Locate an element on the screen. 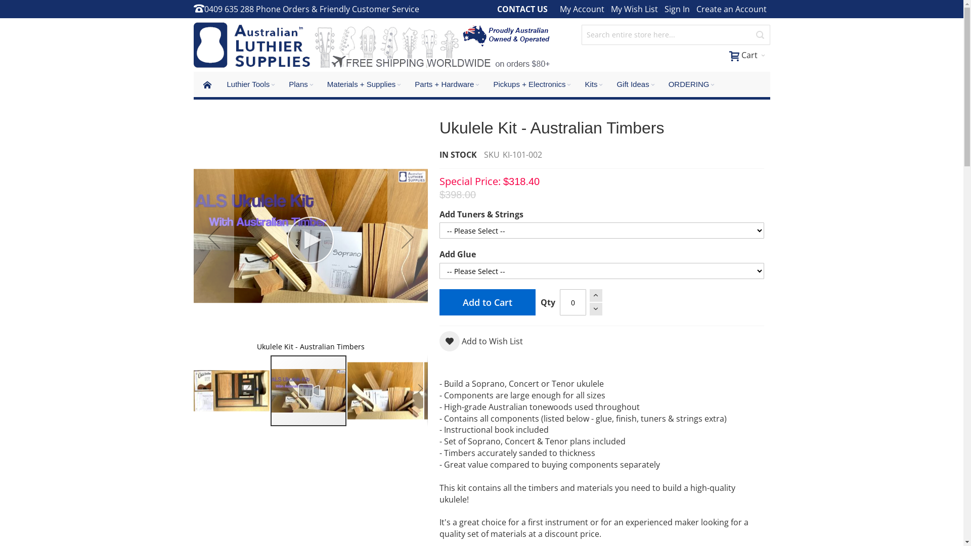 This screenshot has width=971, height=546. Parts + Hardware is located at coordinates (448, 84).